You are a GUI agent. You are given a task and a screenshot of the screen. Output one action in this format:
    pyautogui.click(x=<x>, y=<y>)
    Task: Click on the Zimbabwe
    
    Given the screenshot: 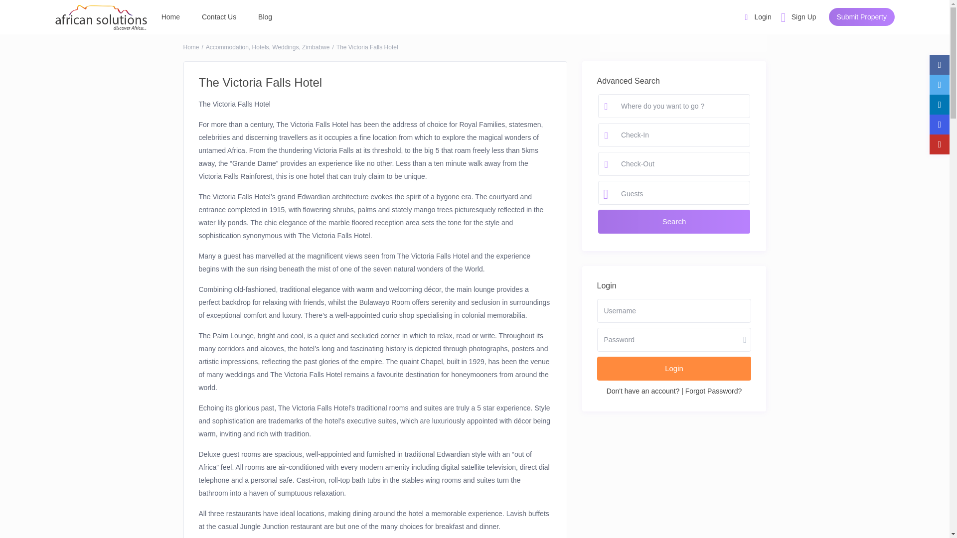 What is the action you would take?
    pyautogui.click(x=316, y=47)
    